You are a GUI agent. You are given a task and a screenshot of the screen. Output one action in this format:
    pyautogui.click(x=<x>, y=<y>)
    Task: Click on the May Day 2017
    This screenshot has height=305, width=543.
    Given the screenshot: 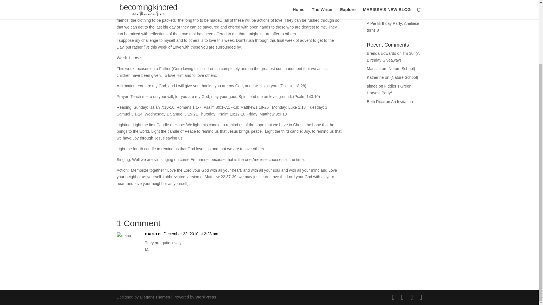 What is the action you would take?
    pyautogui.click(x=380, y=6)
    